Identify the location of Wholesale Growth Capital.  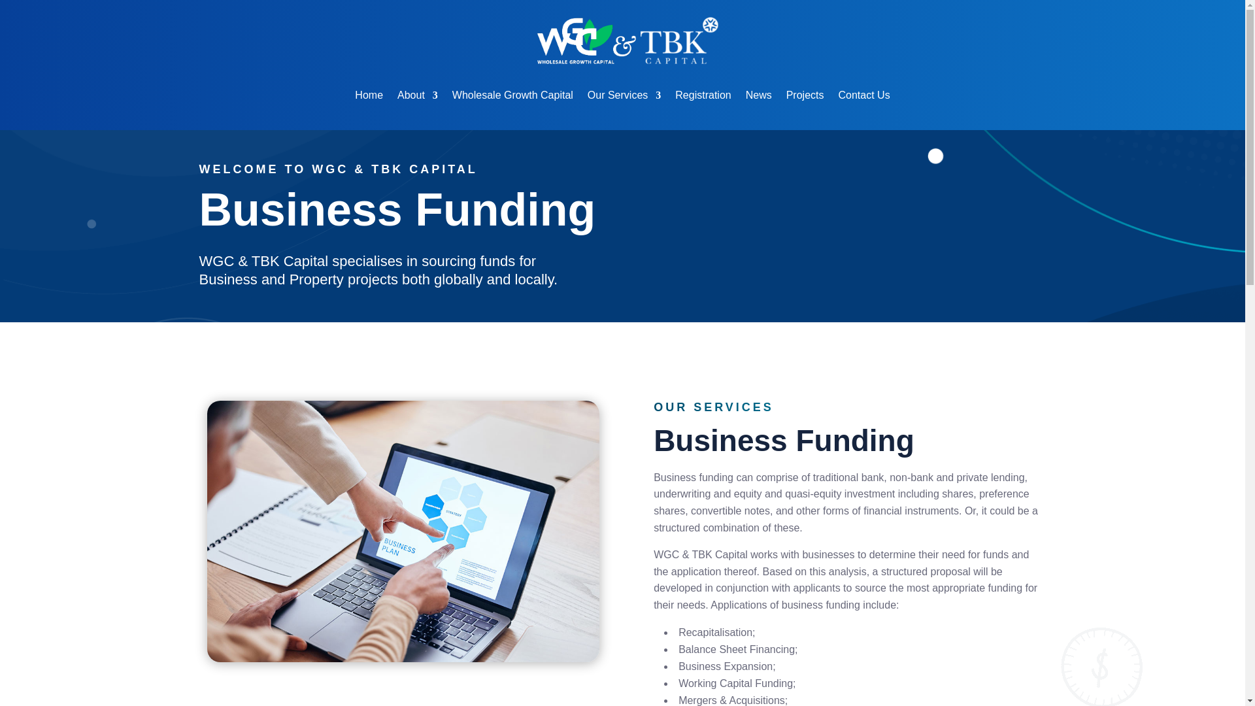
(512, 95).